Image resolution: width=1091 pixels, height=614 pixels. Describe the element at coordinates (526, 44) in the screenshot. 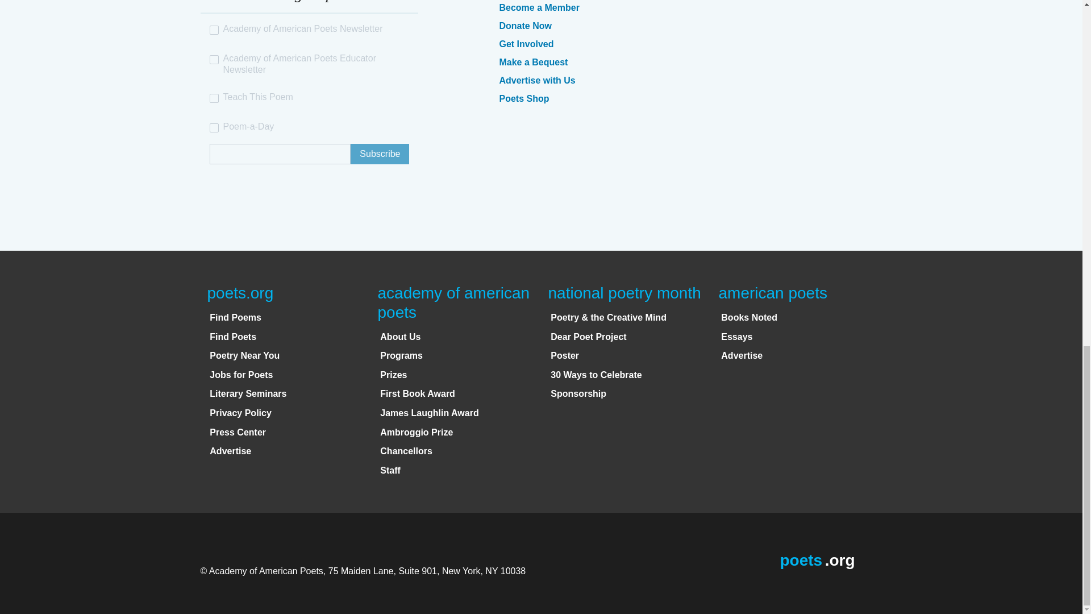

I see `Get Involved` at that location.